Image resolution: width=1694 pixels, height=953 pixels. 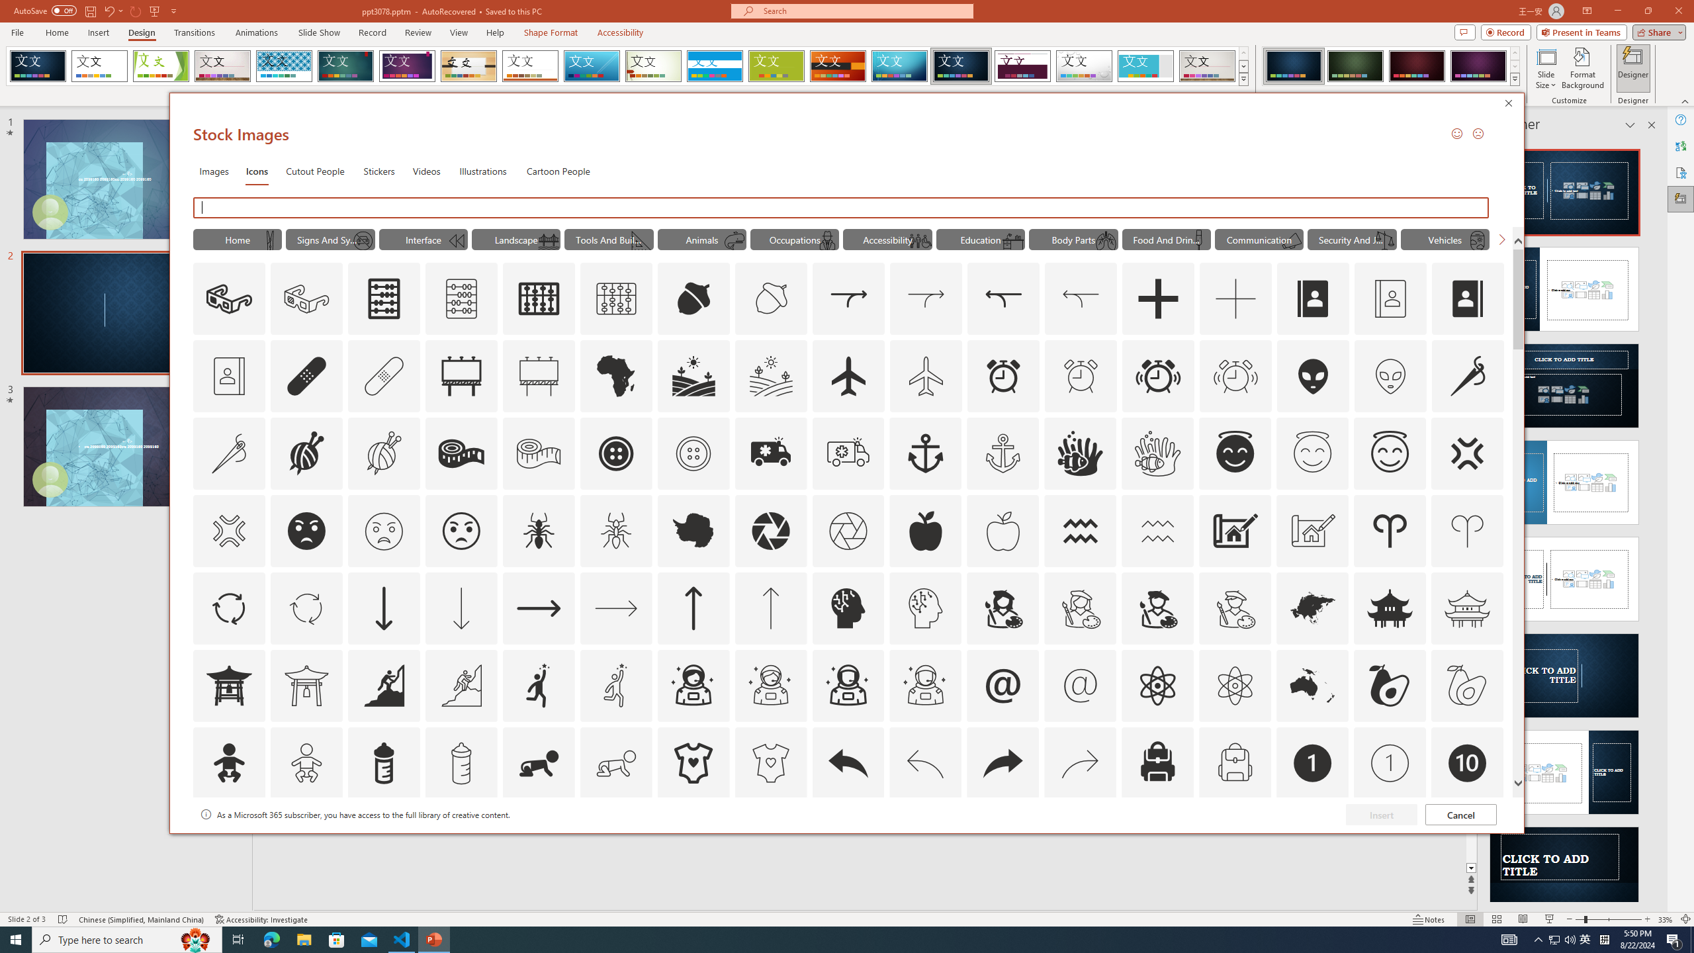 What do you see at coordinates (461, 531) in the screenshot?
I see `AutomationID: Icons_AngryFace_Outline` at bounding box center [461, 531].